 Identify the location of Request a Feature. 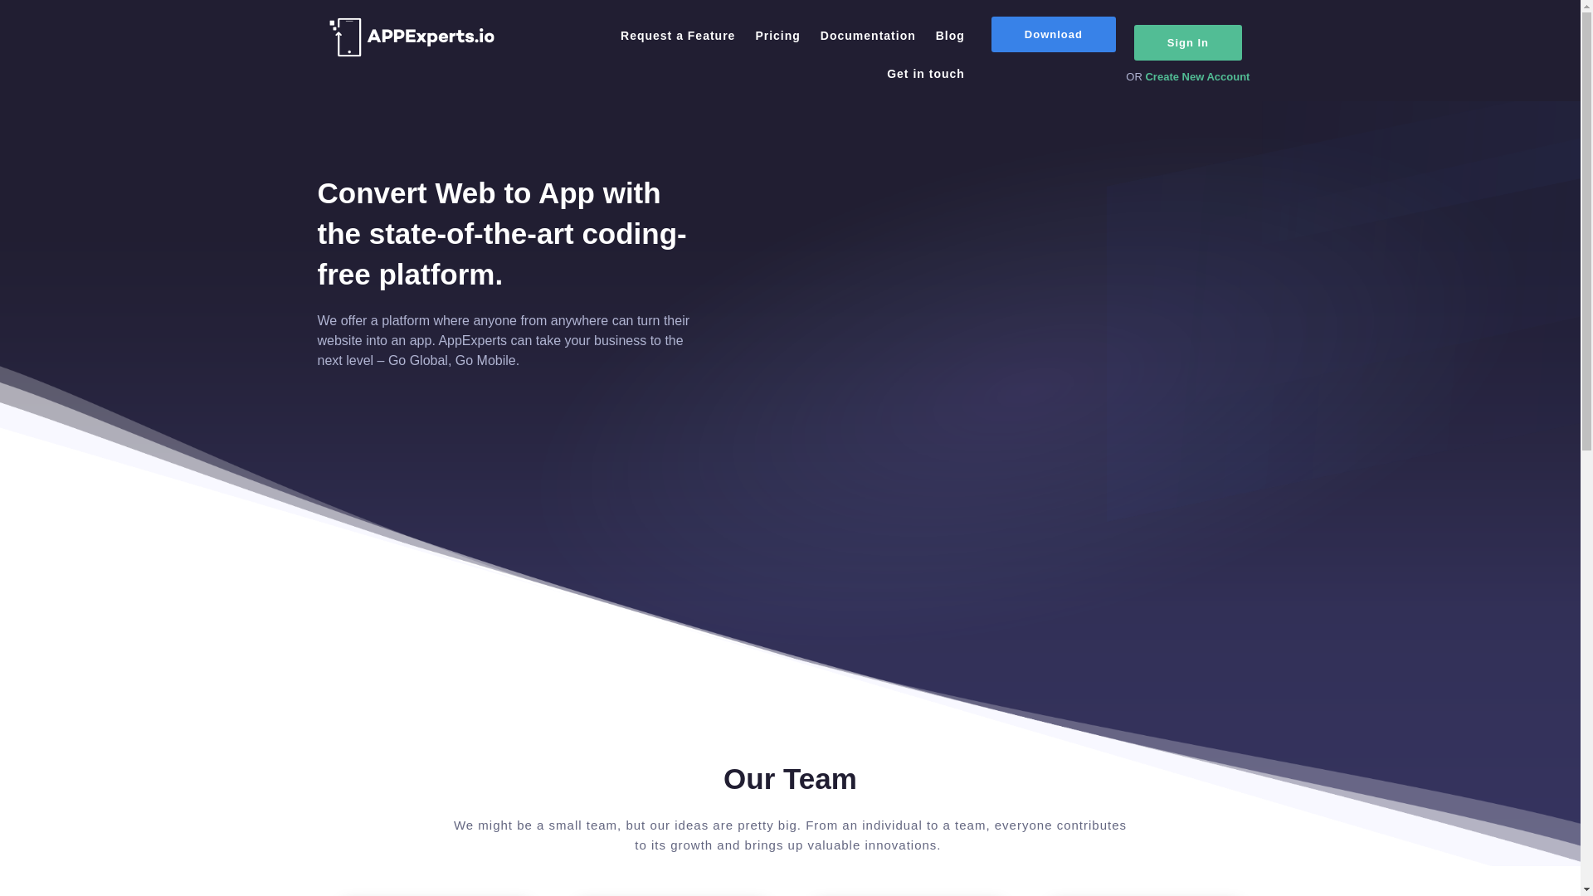
(677, 35).